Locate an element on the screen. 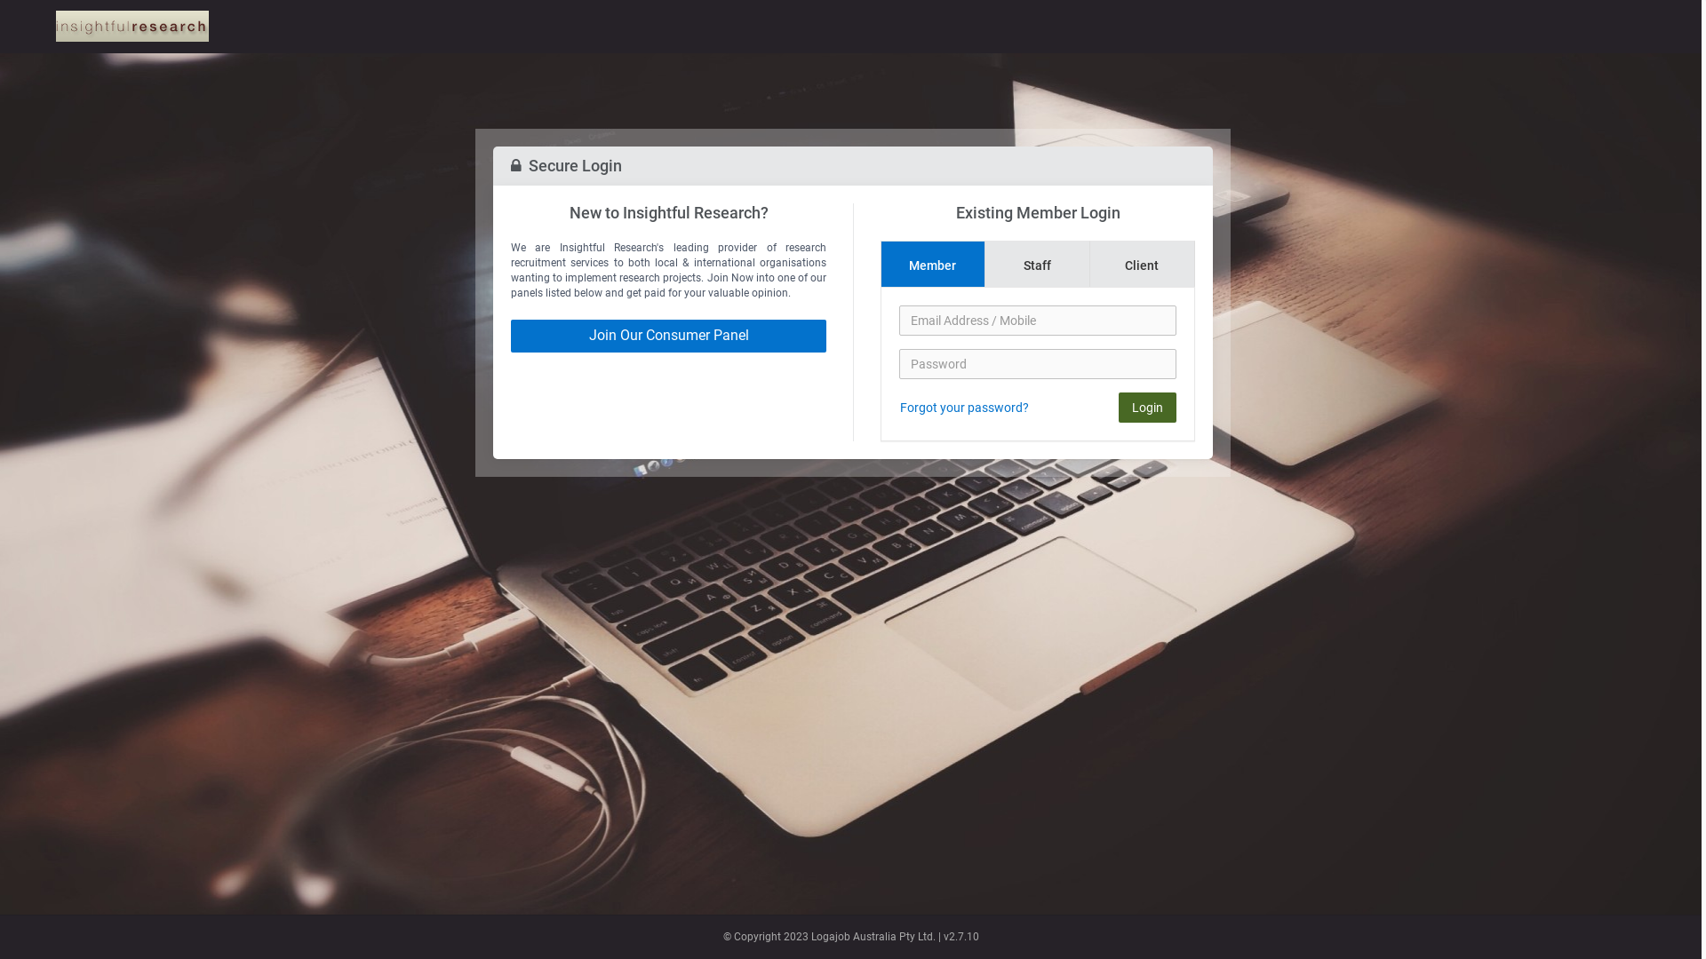 The image size is (1706, 959). Join Our Consumer Panel is located at coordinates (668, 336).